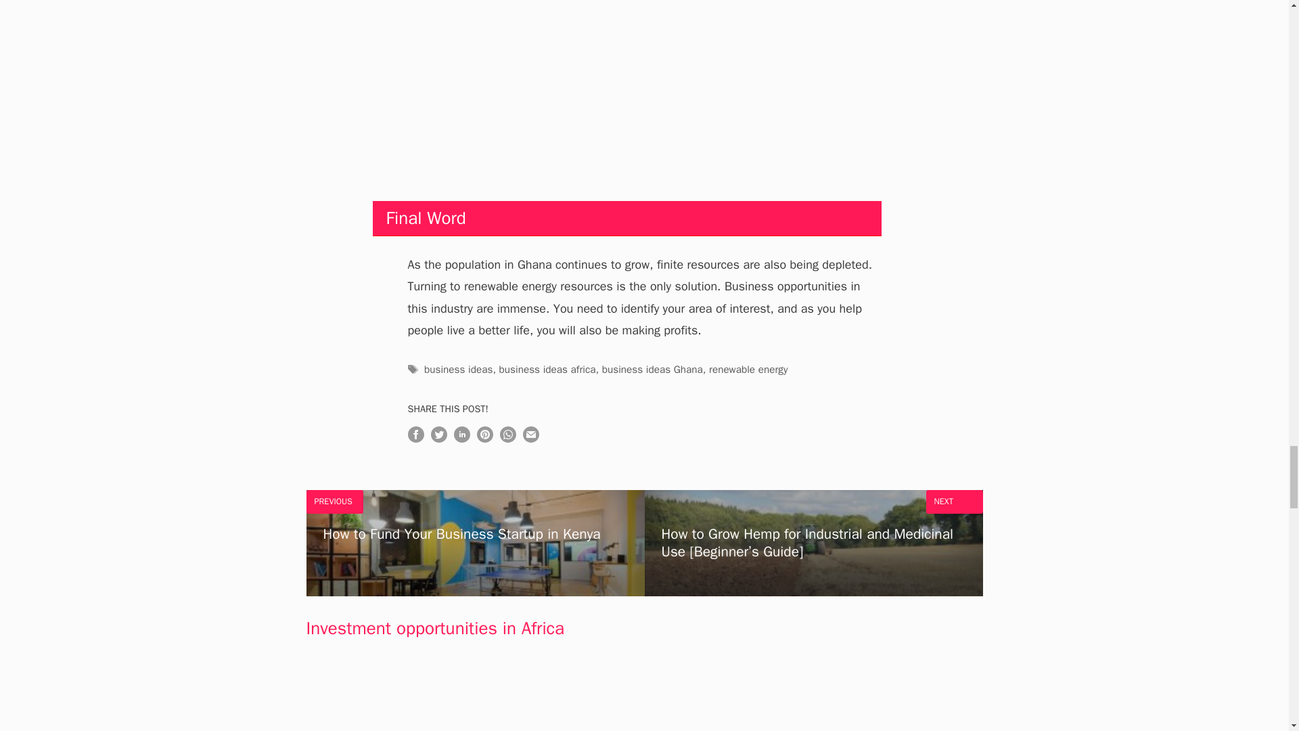  Describe the element at coordinates (547, 370) in the screenshot. I see `Email this post!` at that location.